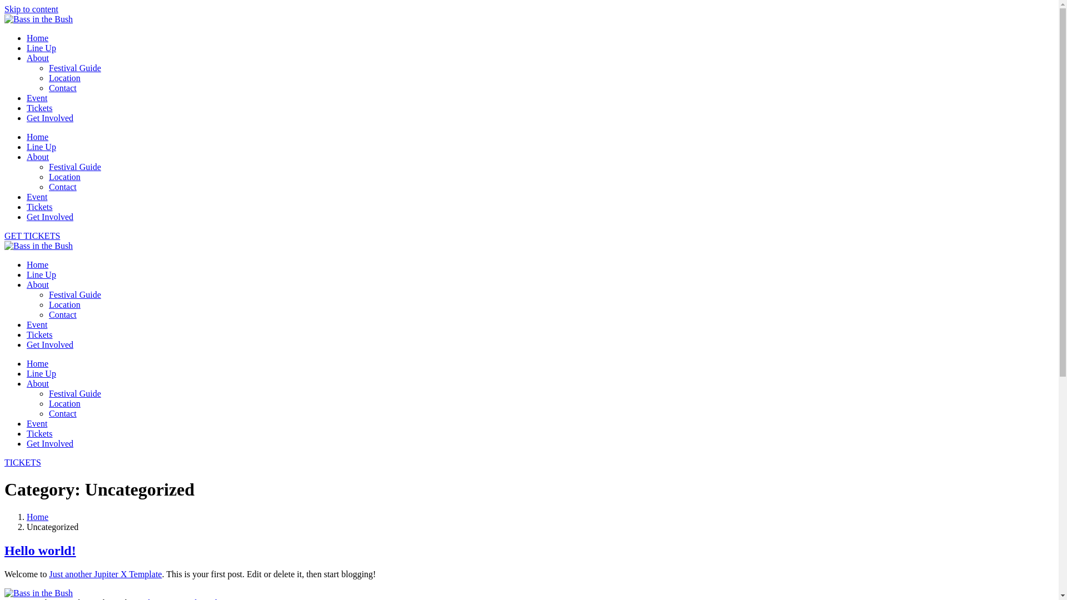 The height and width of the screenshot is (600, 1067). What do you see at coordinates (37, 324) in the screenshot?
I see `Event` at bounding box center [37, 324].